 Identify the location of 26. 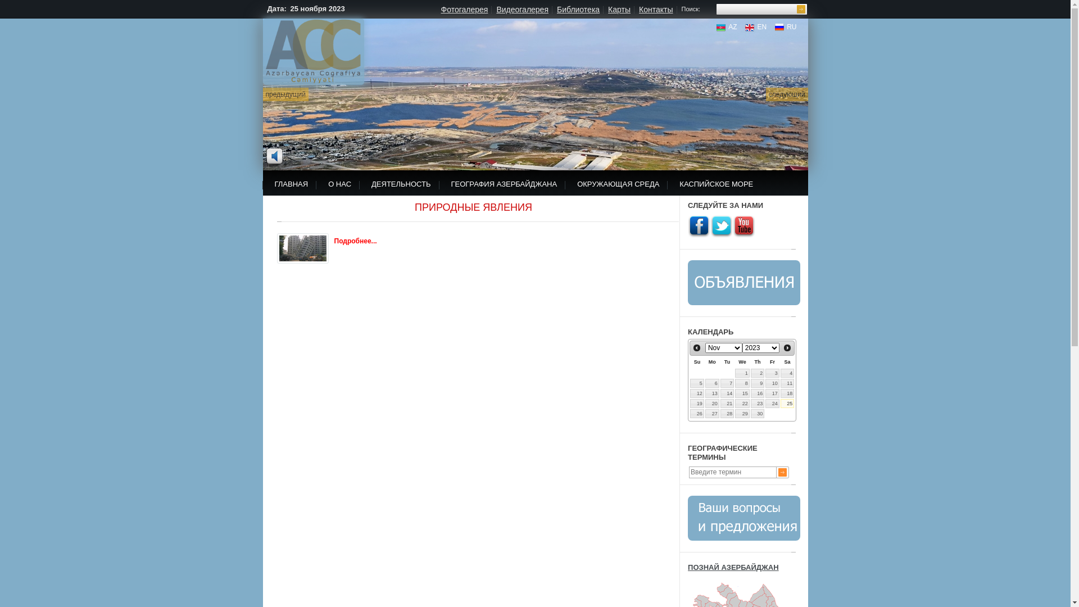
(697, 414).